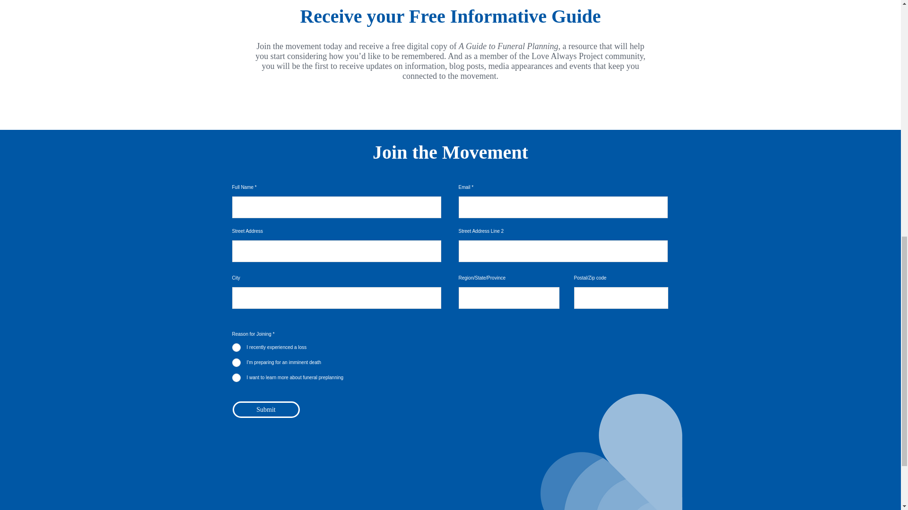 The width and height of the screenshot is (908, 510). What do you see at coordinates (266, 409) in the screenshot?
I see `Submit` at bounding box center [266, 409].